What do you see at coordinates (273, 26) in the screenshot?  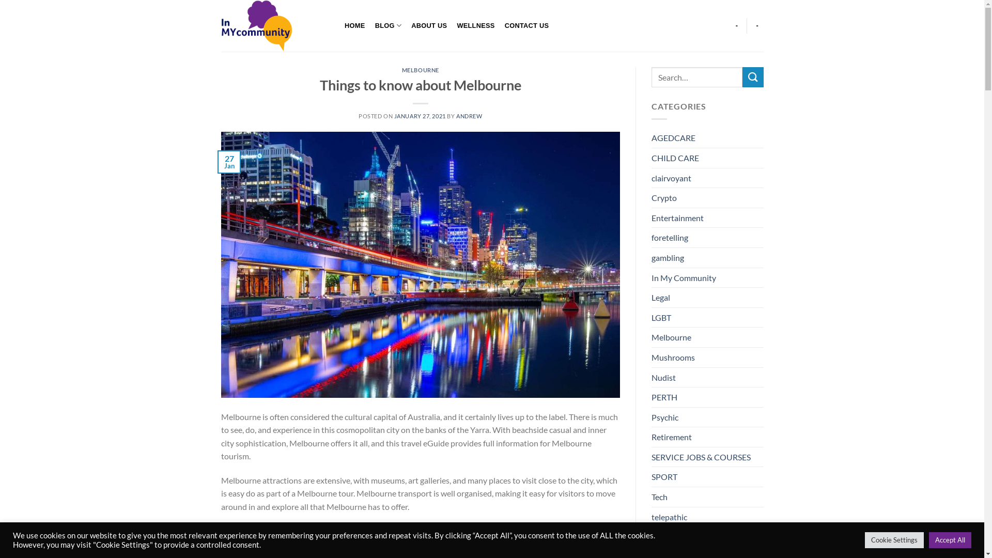 I see `In My Community, Connecting Australia. - Community Directory` at bounding box center [273, 26].